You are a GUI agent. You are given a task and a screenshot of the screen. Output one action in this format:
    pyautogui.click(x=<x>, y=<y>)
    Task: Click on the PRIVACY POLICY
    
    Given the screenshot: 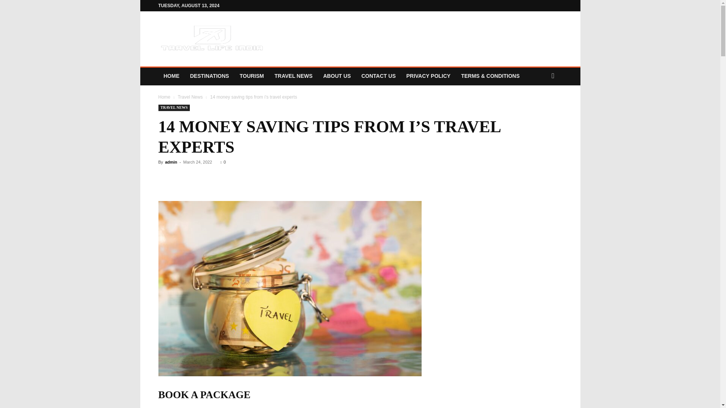 What is the action you would take?
    pyautogui.click(x=428, y=76)
    